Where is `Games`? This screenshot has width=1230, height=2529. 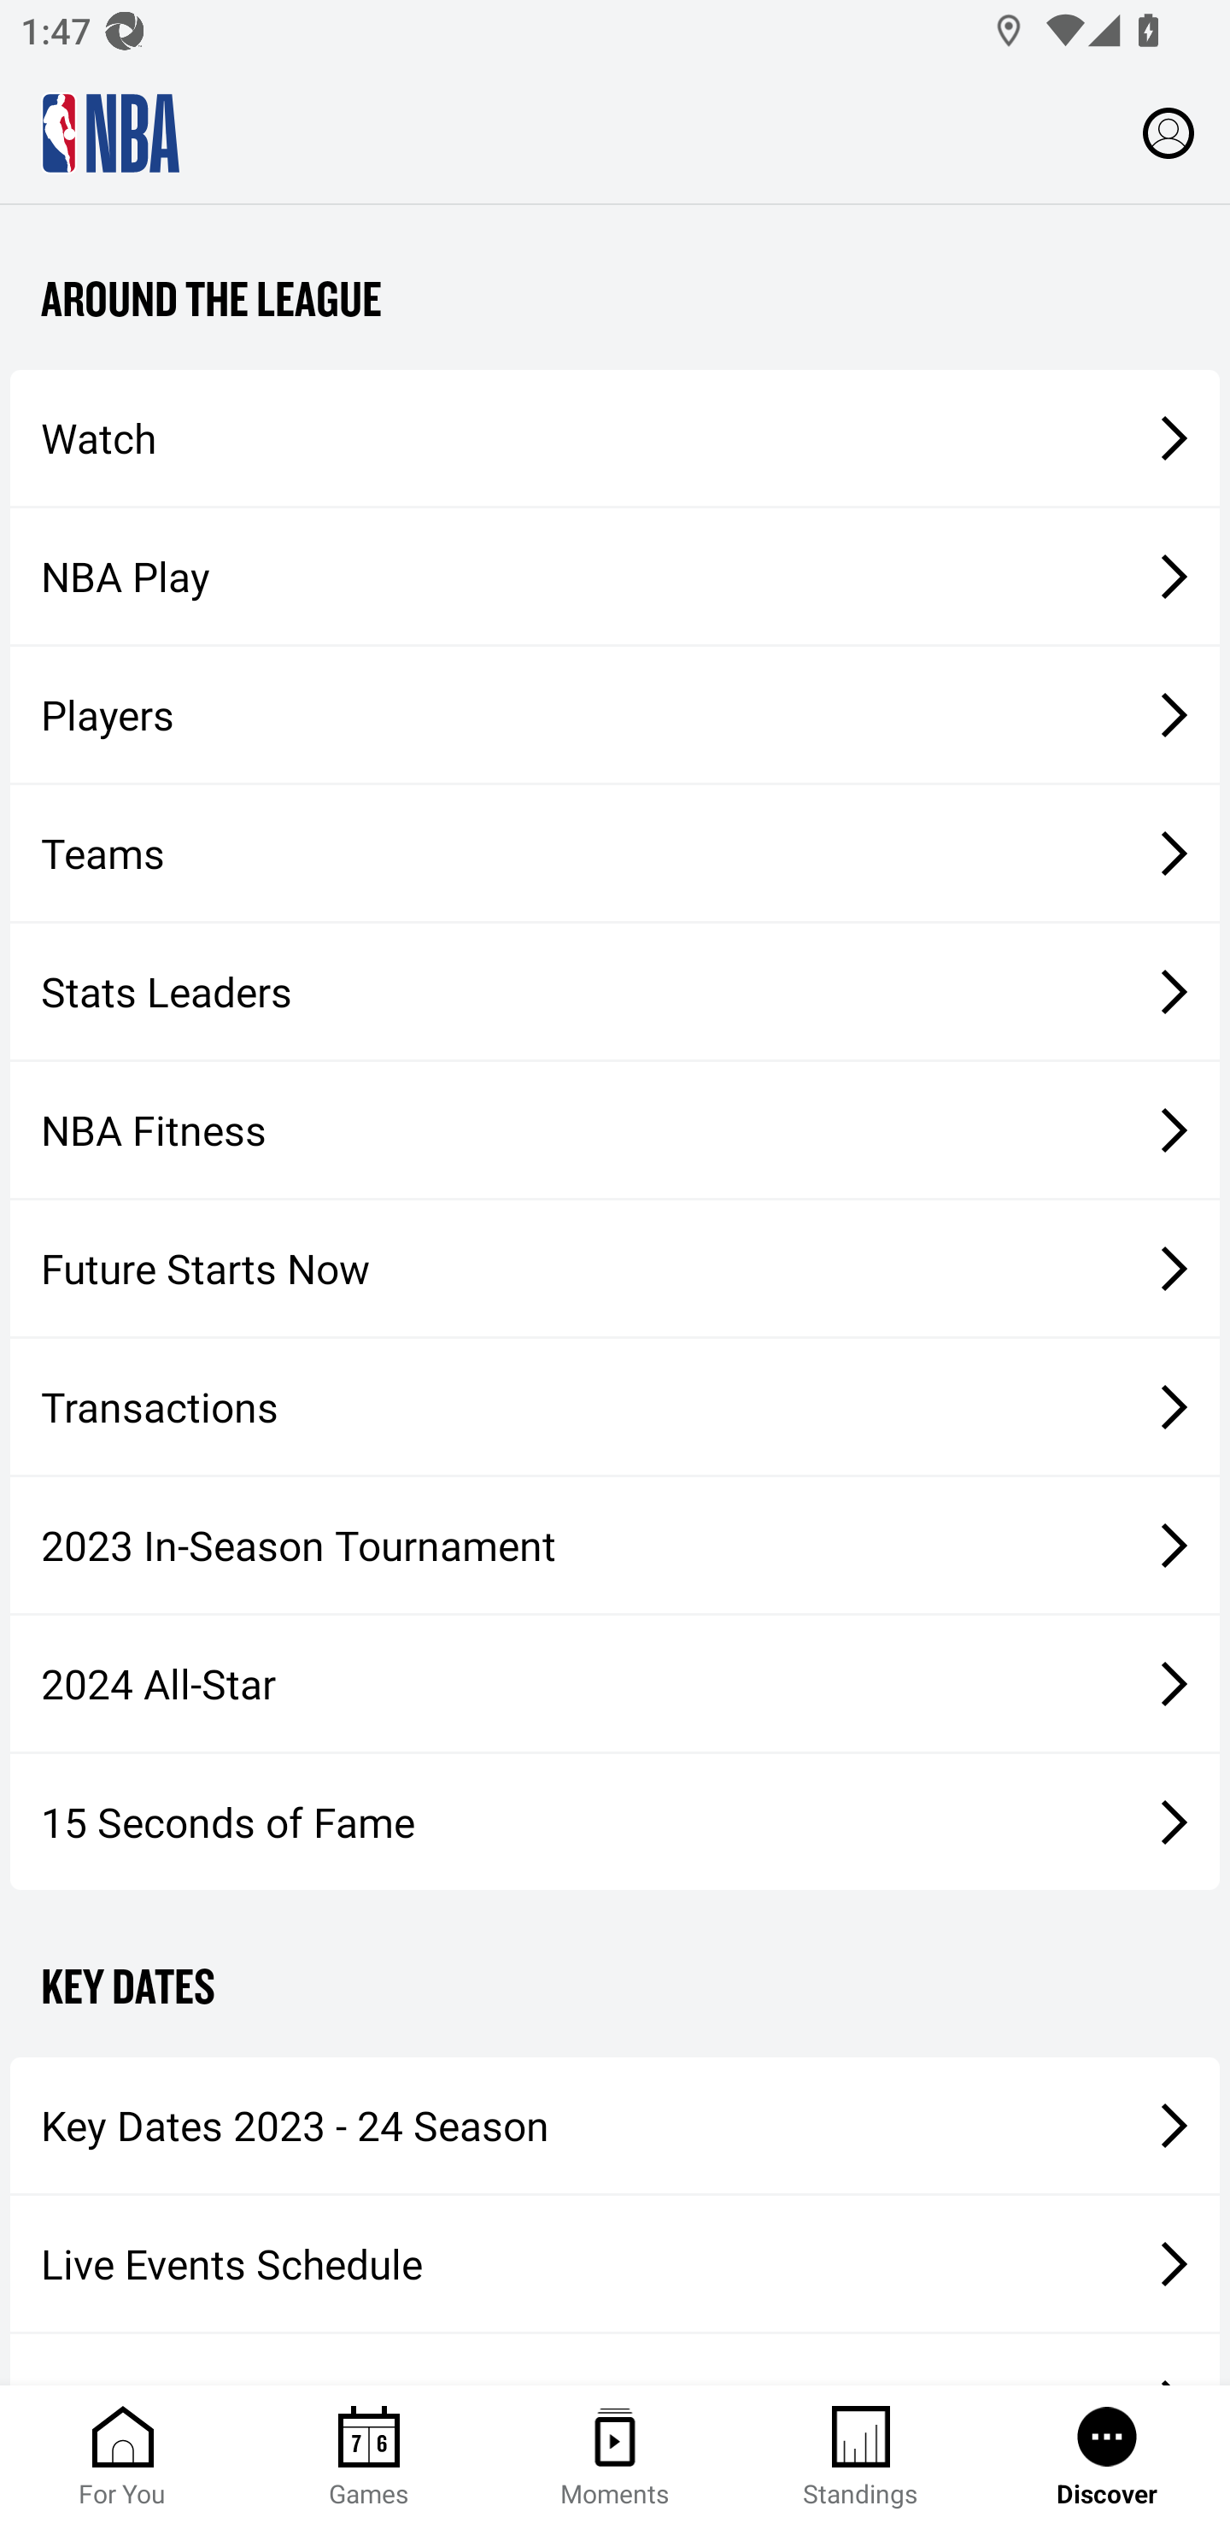
Games is located at coordinates (369, 2457).